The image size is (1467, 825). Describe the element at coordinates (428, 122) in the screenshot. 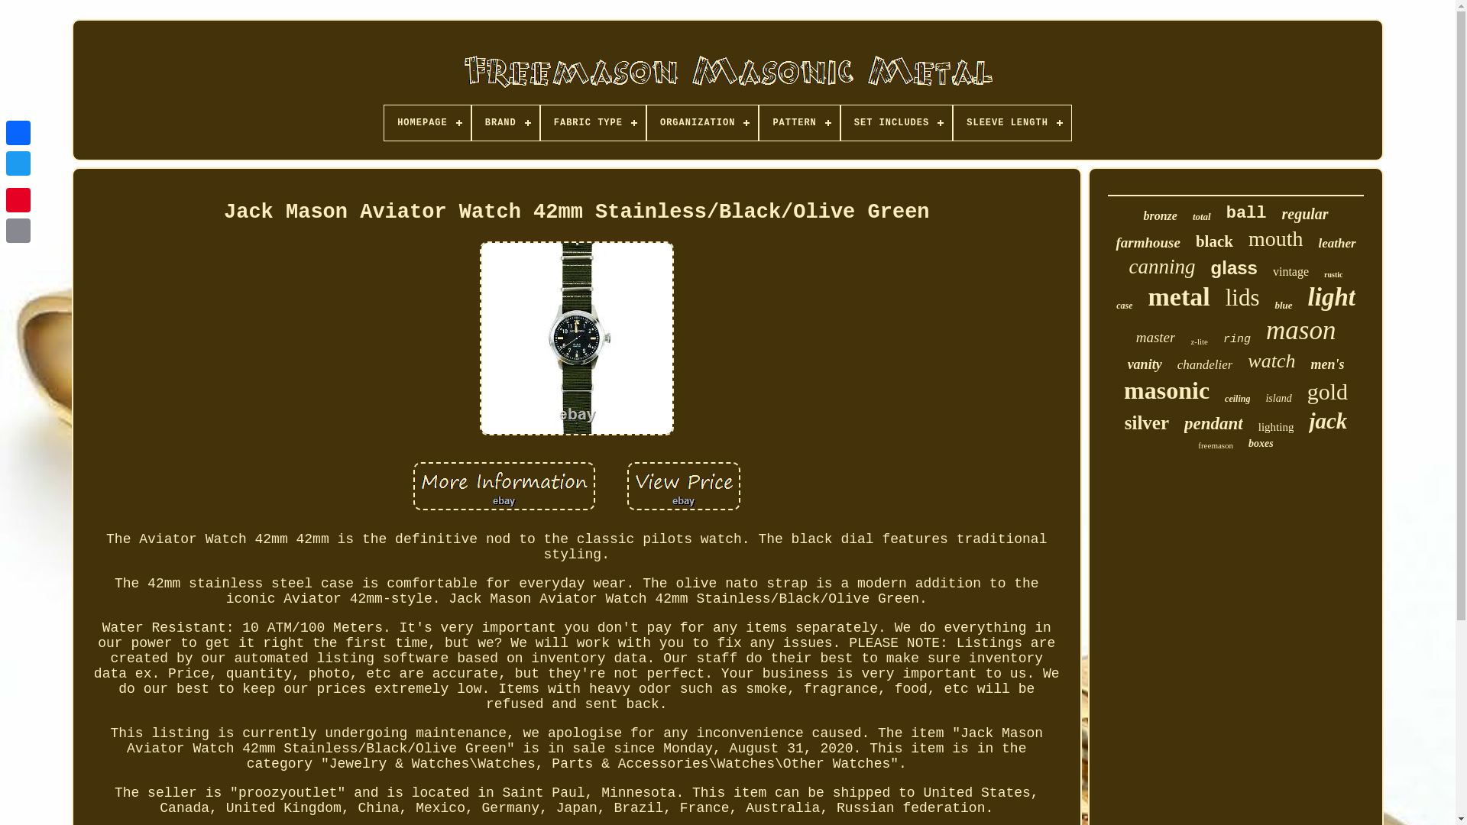

I see `HOMEPAGE` at that location.